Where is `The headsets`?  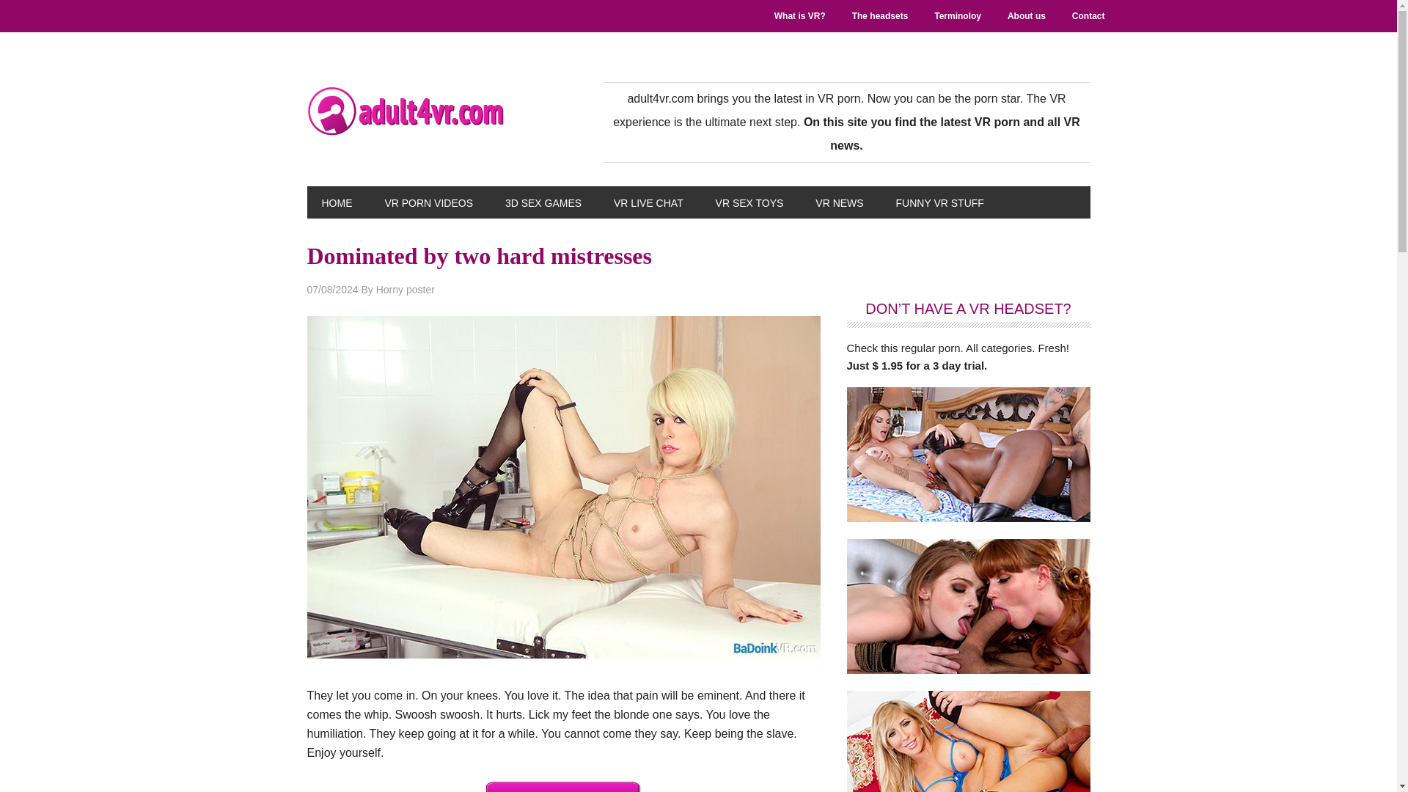 The headsets is located at coordinates (880, 16).